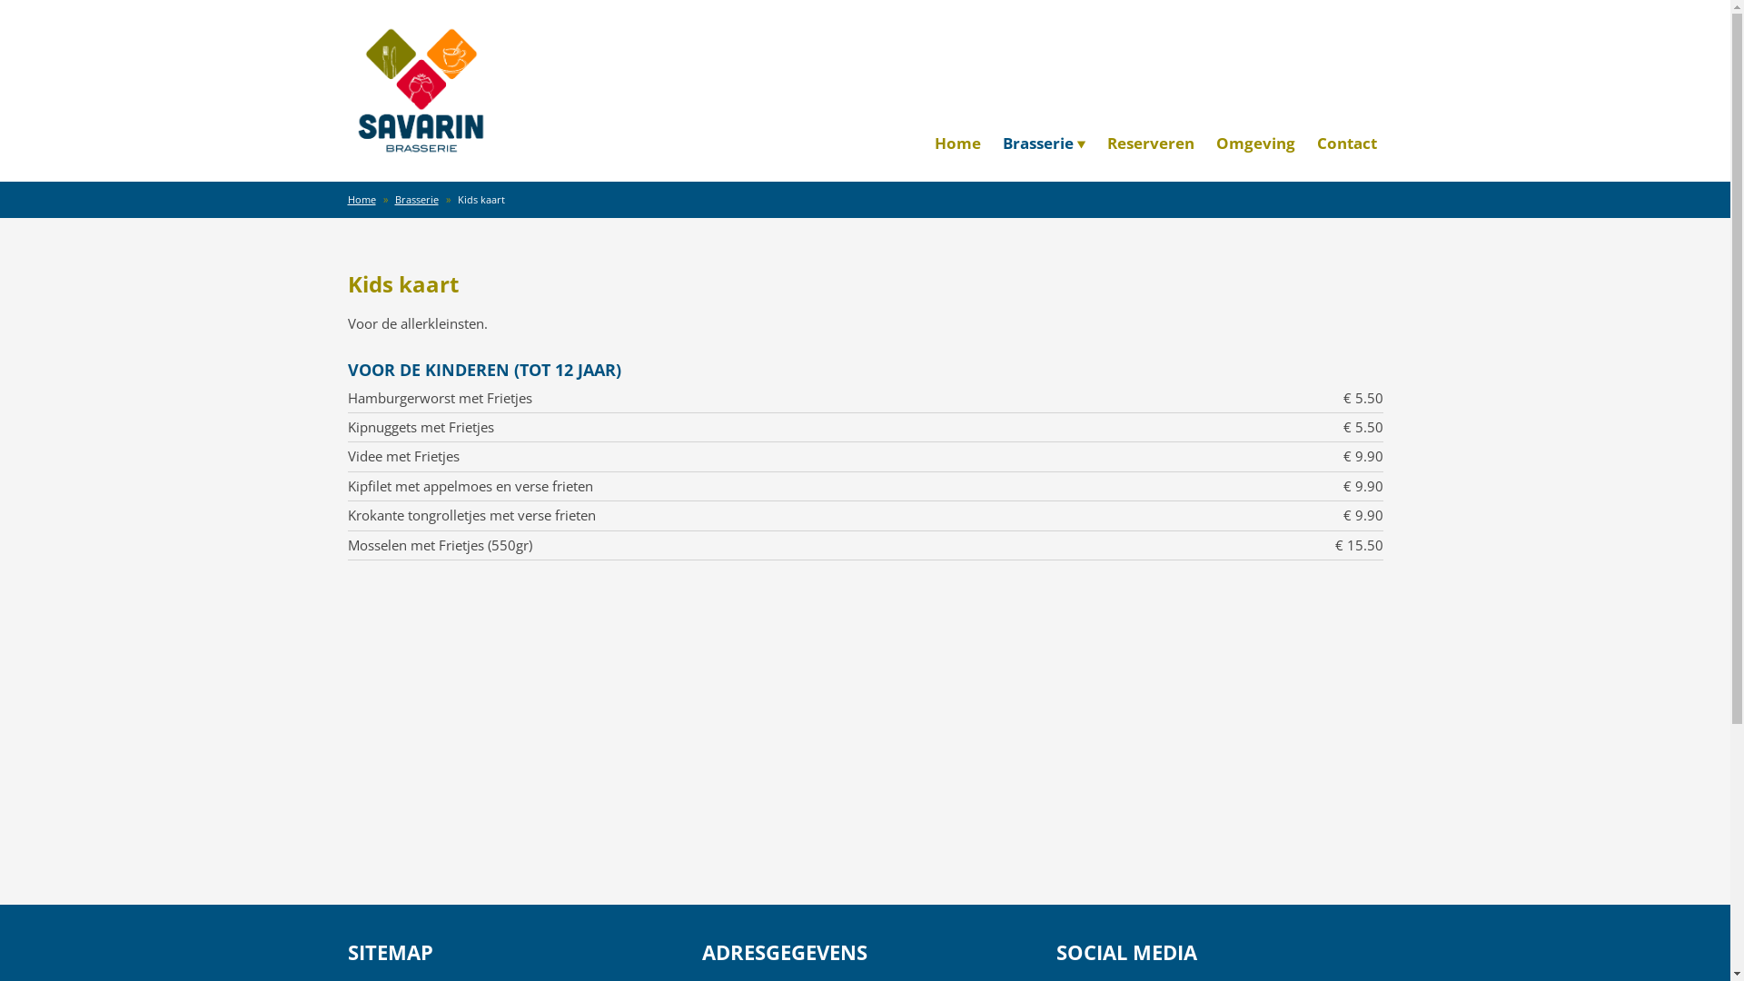 The image size is (1744, 981). Describe the element at coordinates (1151, 144) in the screenshot. I see `Reserveren` at that location.